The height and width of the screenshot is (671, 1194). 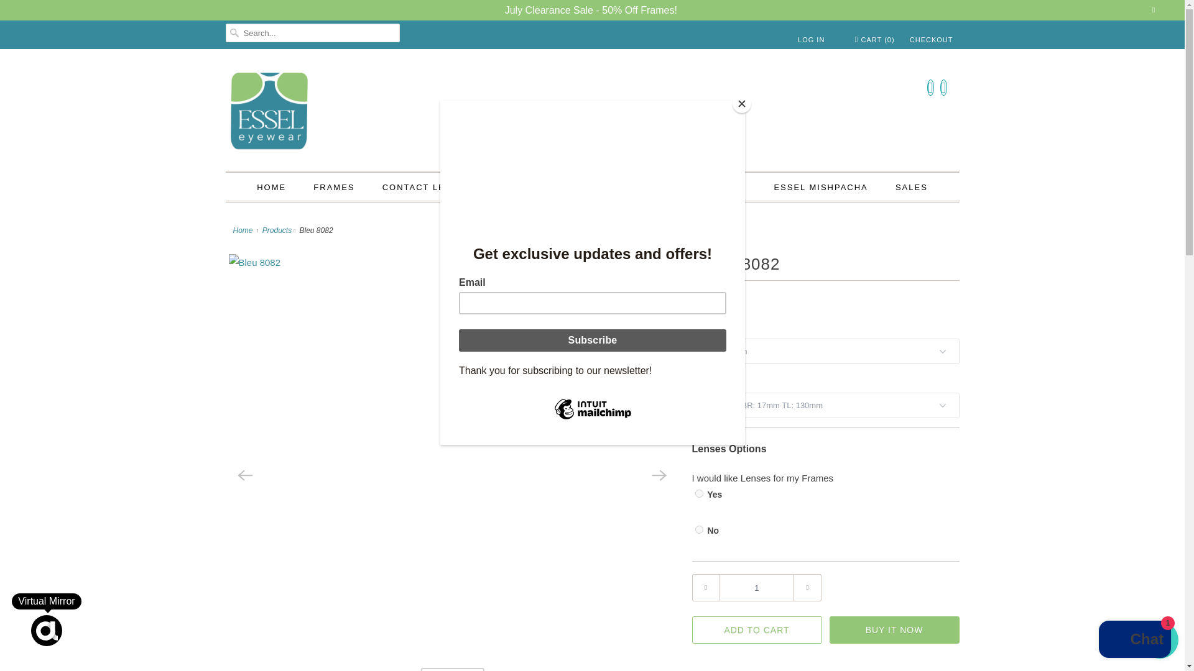 What do you see at coordinates (271, 188) in the screenshot?
I see `HOME` at bounding box center [271, 188].